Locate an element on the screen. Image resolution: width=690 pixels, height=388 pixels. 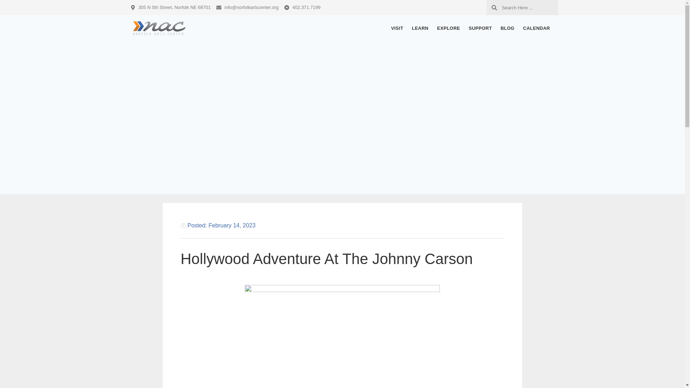
EXPLORE is located at coordinates (448, 28).